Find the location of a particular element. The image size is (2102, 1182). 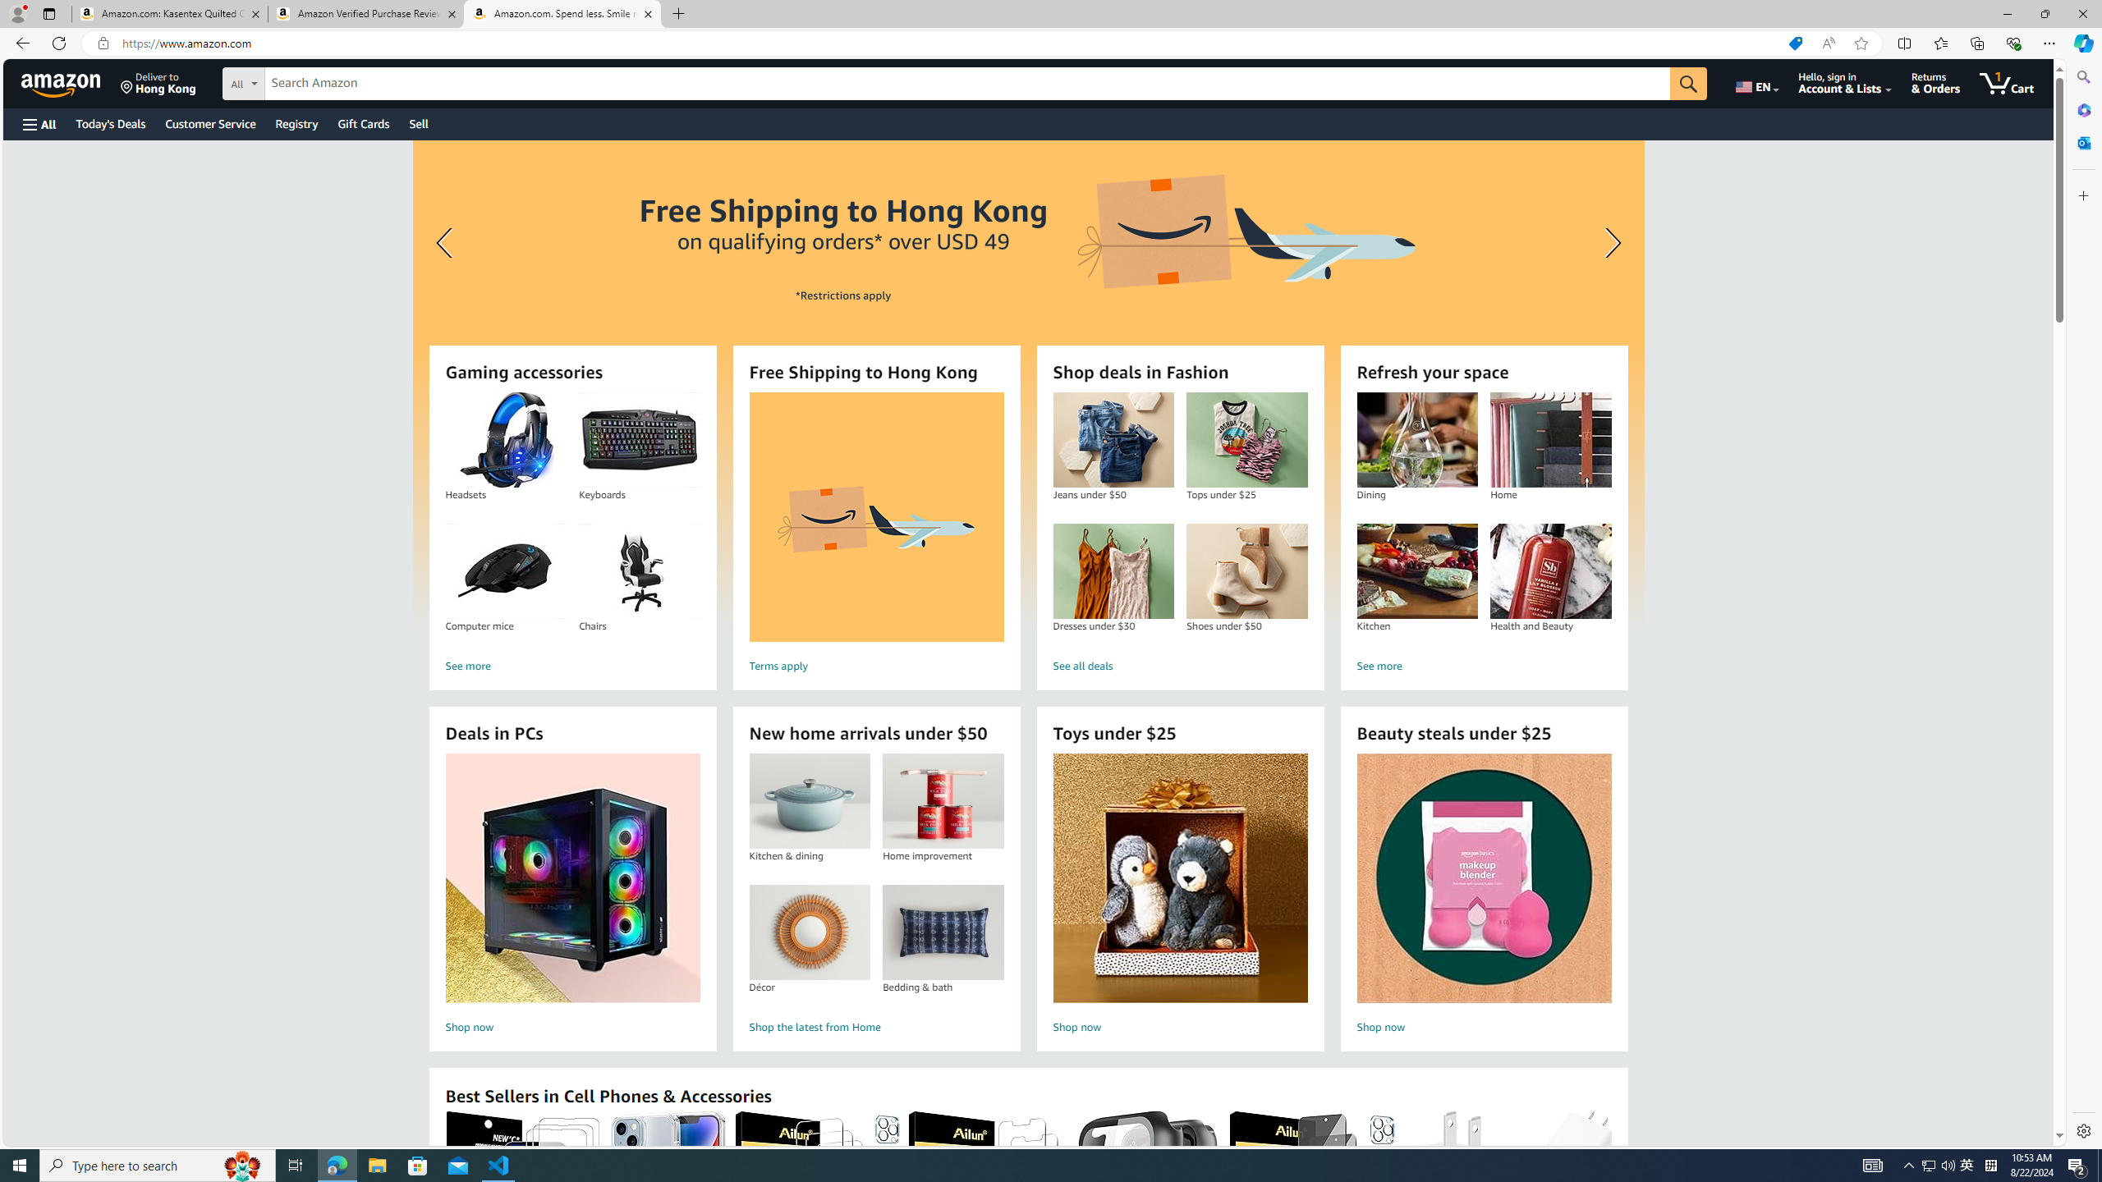

Deals in PCs Shop now is located at coordinates (572, 896).